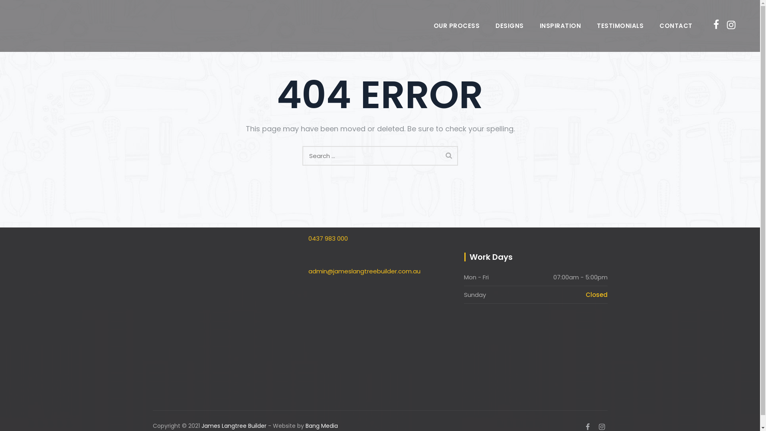 Image resolution: width=766 pixels, height=431 pixels. I want to click on 0437 983 000, so click(380, 239).